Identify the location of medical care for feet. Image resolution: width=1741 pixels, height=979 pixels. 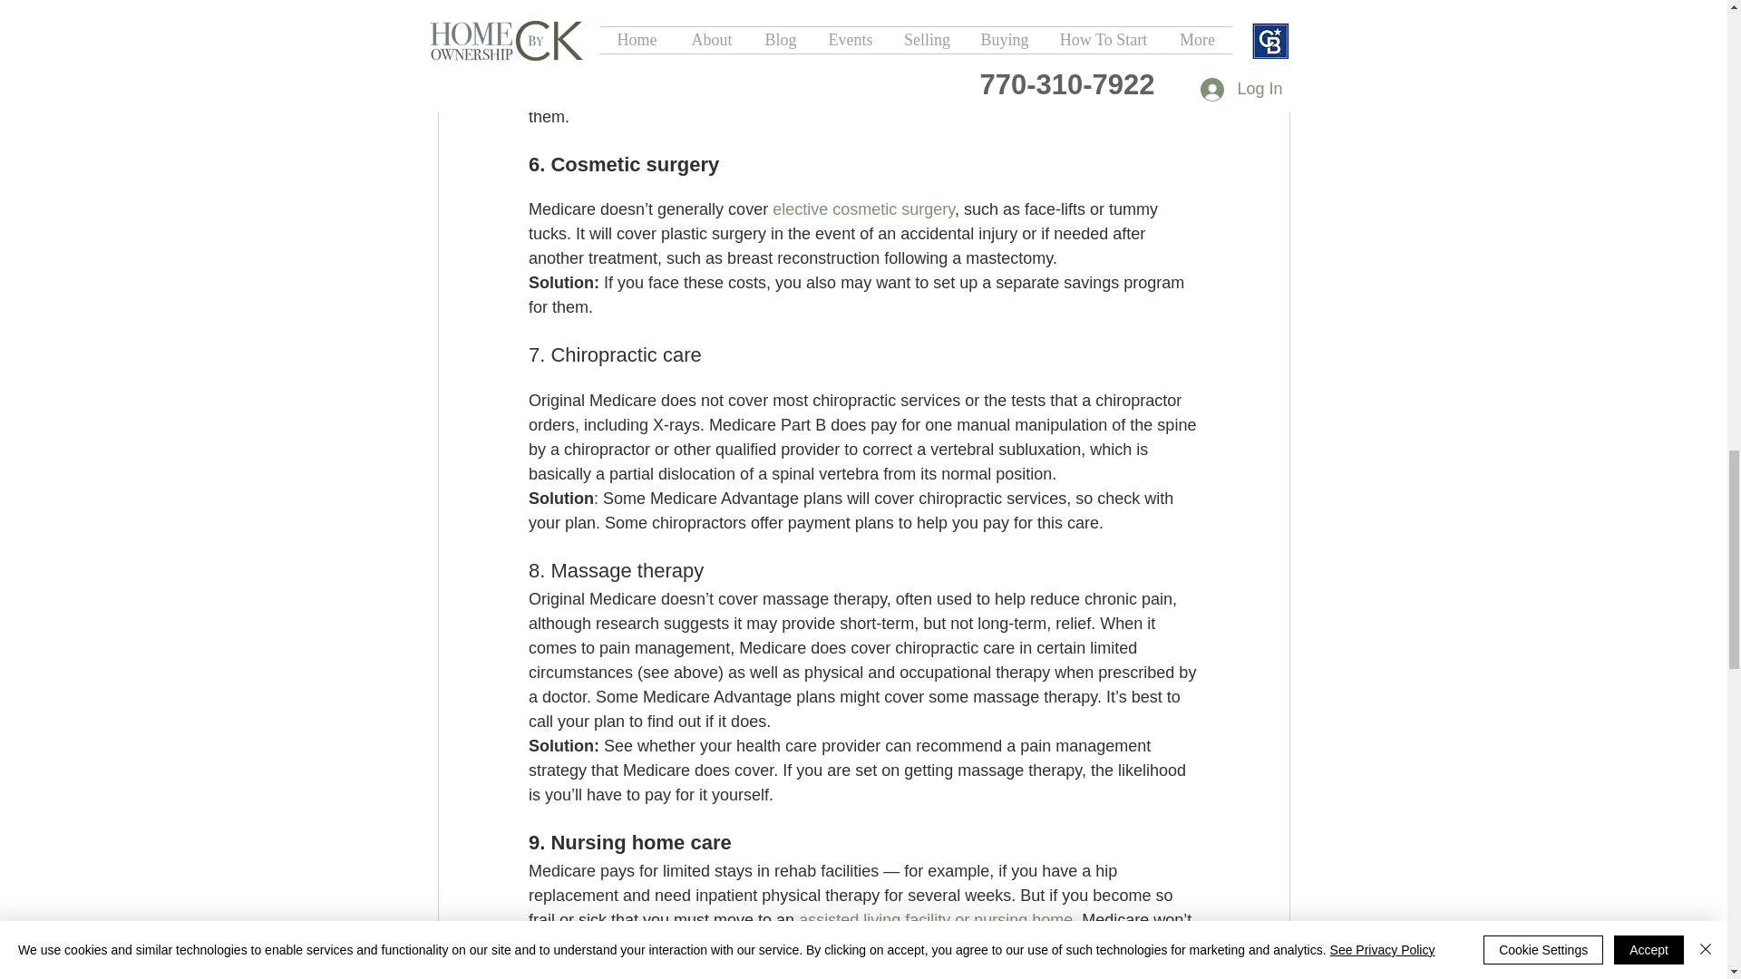
(663, 18).